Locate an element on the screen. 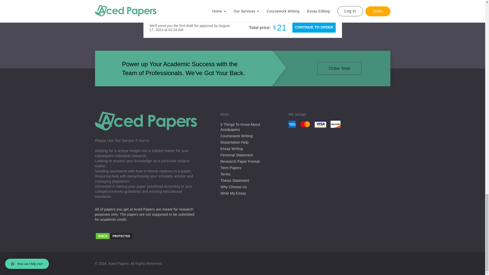 This screenshot has width=489, height=275. 7 days is located at coordinates (183, 2).